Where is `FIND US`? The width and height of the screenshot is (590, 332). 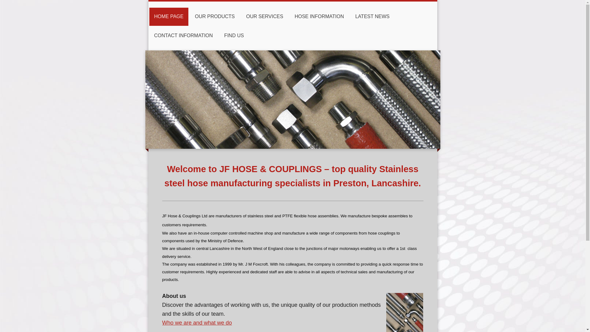
FIND US is located at coordinates (234, 36).